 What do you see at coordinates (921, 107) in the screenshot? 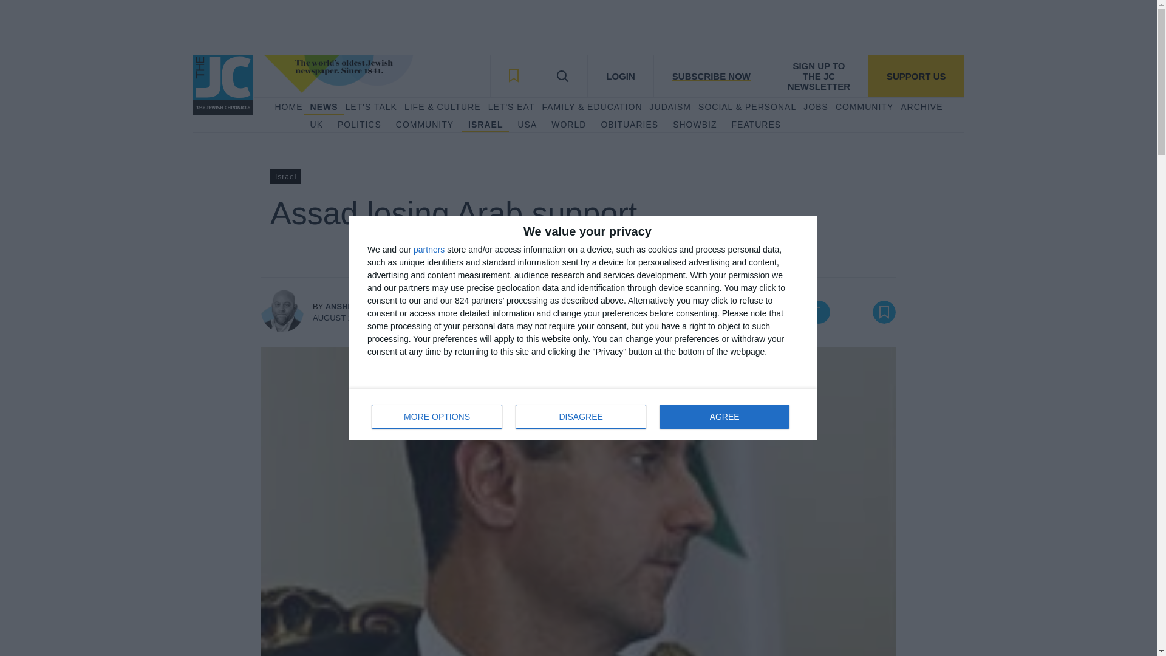
I see `ARCHIVE` at bounding box center [921, 107].